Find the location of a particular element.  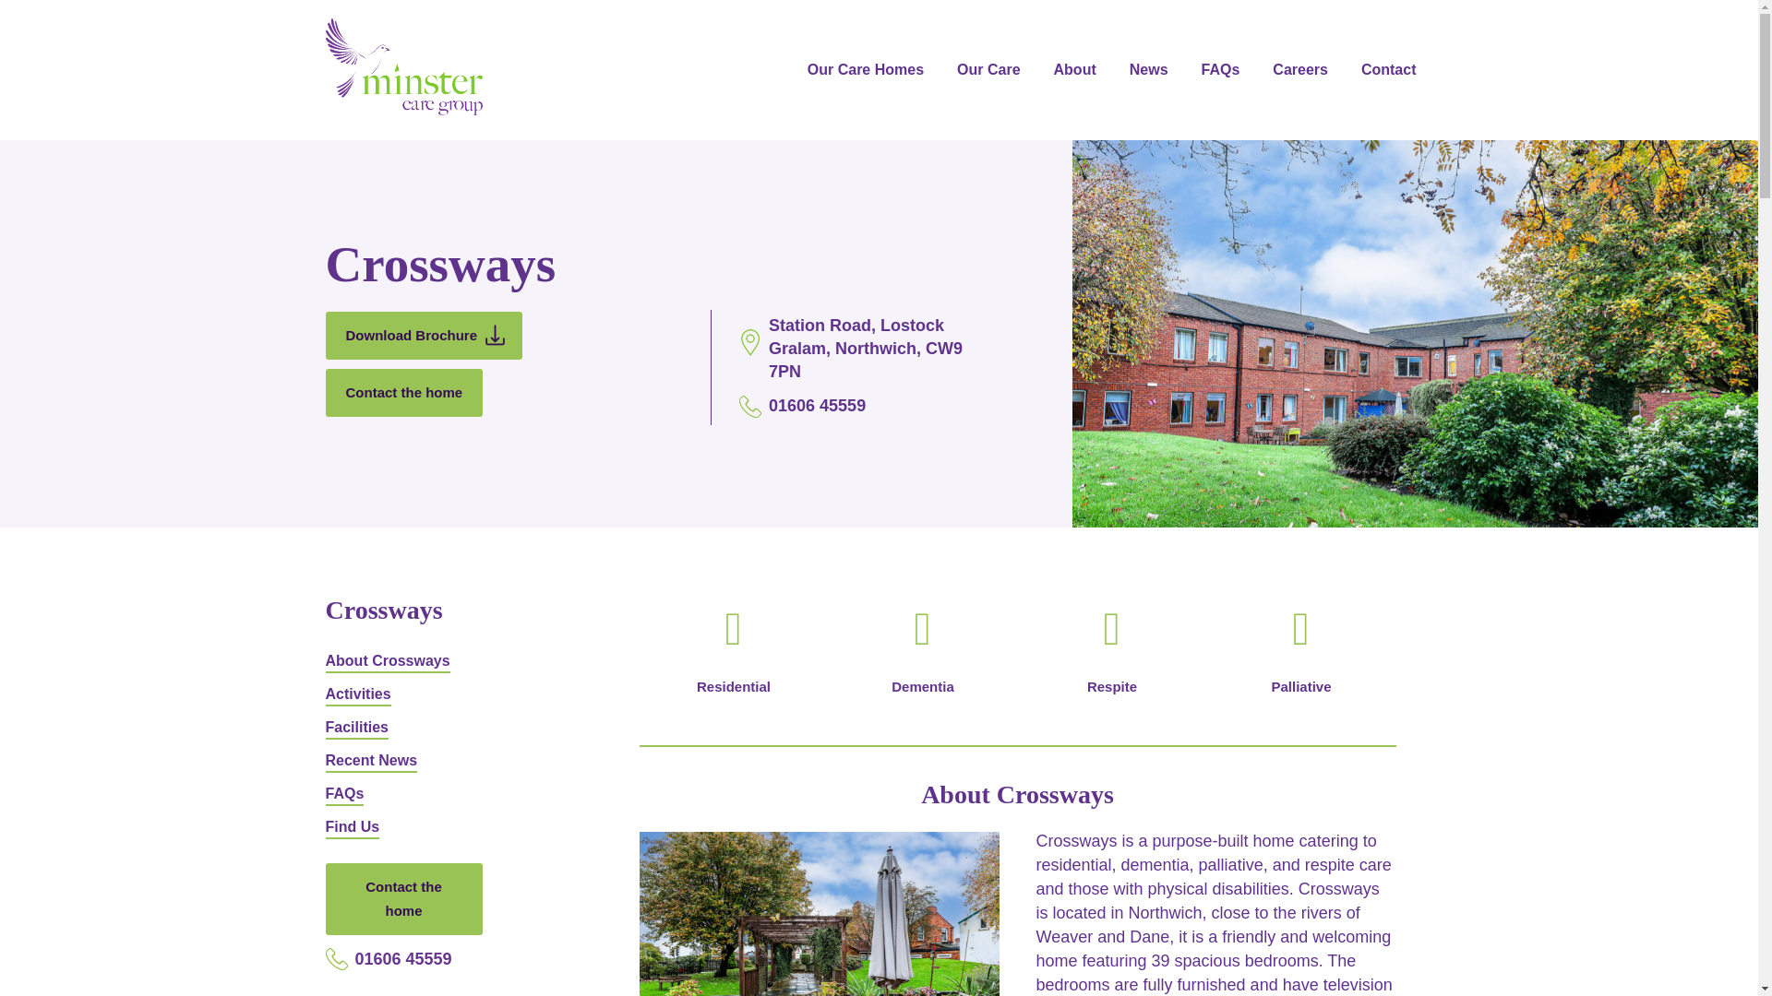

Our Care Homes is located at coordinates (866, 72).